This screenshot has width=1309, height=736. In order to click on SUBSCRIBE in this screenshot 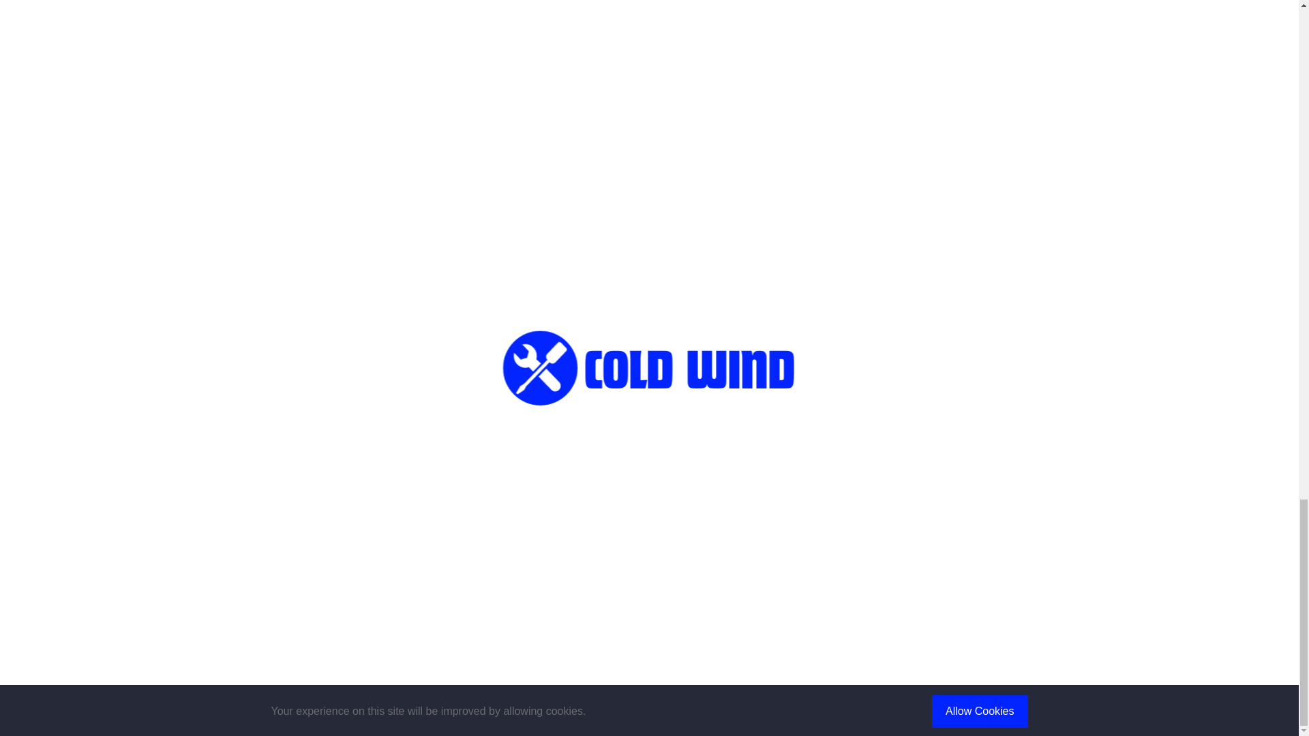, I will do `click(905, 574)`.